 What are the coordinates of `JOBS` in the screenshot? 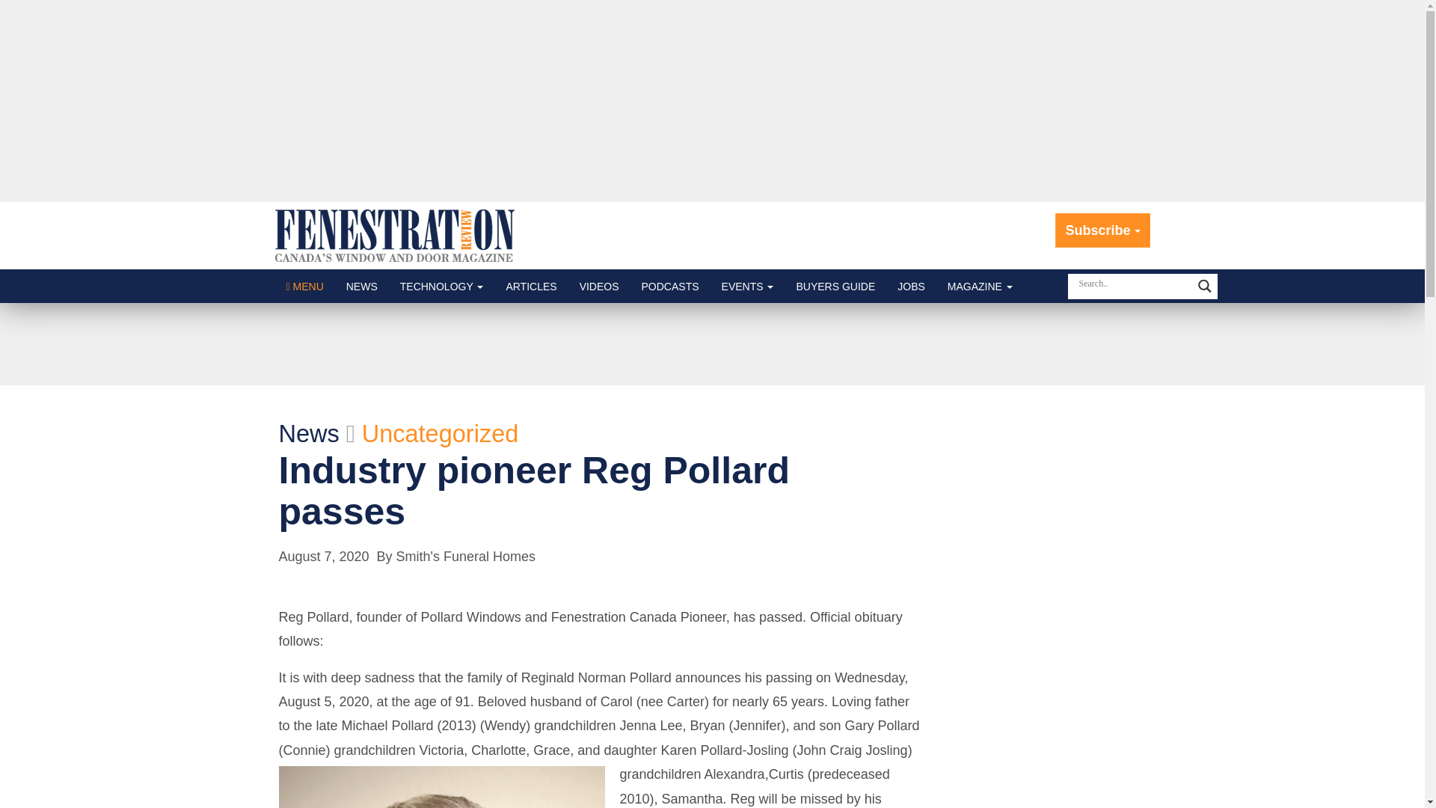 It's located at (911, 286).